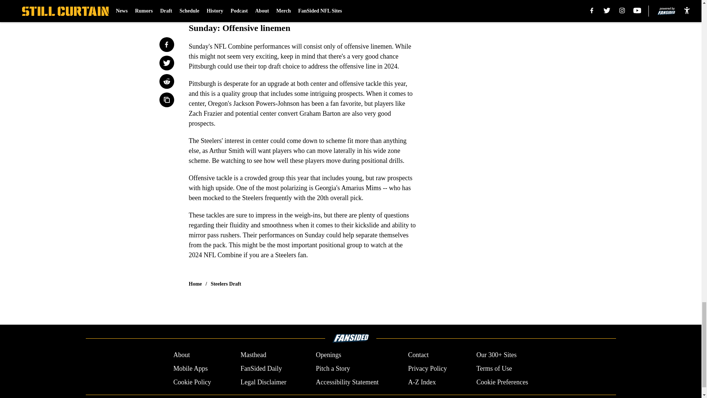 The image size is (707, 398). What do you see at coordinates (494, 369) in the screenshot?
I see `Terms of Use` at bounding box center [494, 369].